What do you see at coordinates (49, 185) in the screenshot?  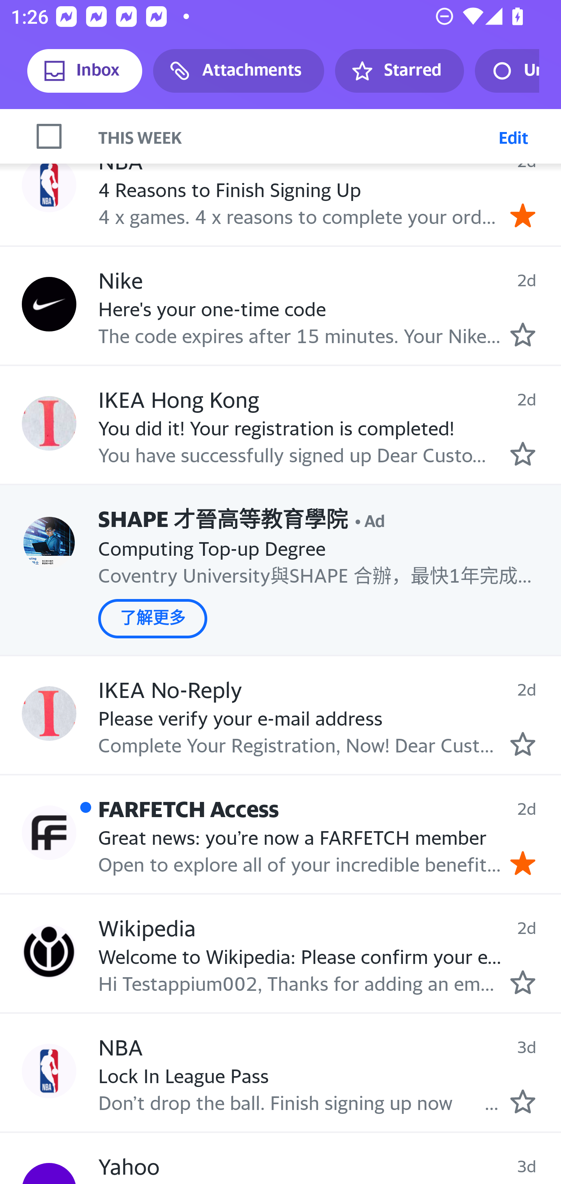 I see `Profile
NBA` at bounding box center [49, 185].